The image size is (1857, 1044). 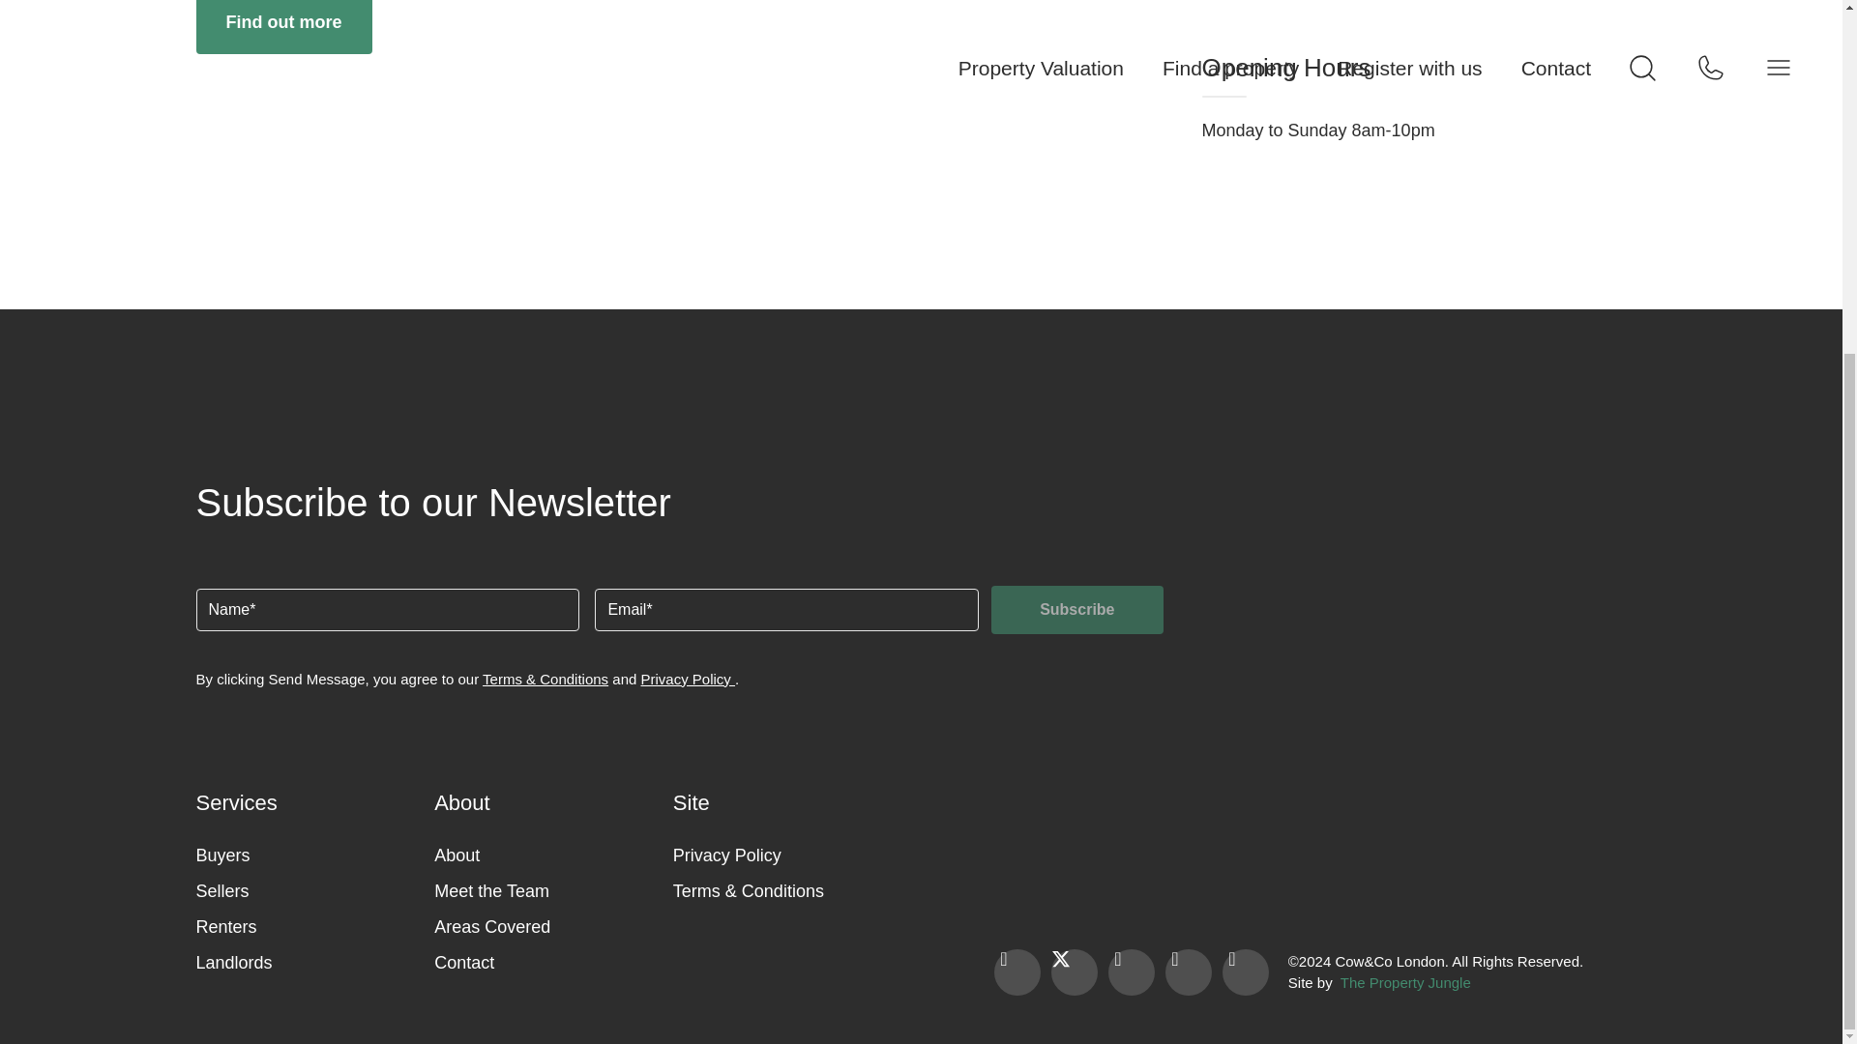 I want to click on RIGHTMOVE, so click(x=1002, y=800).